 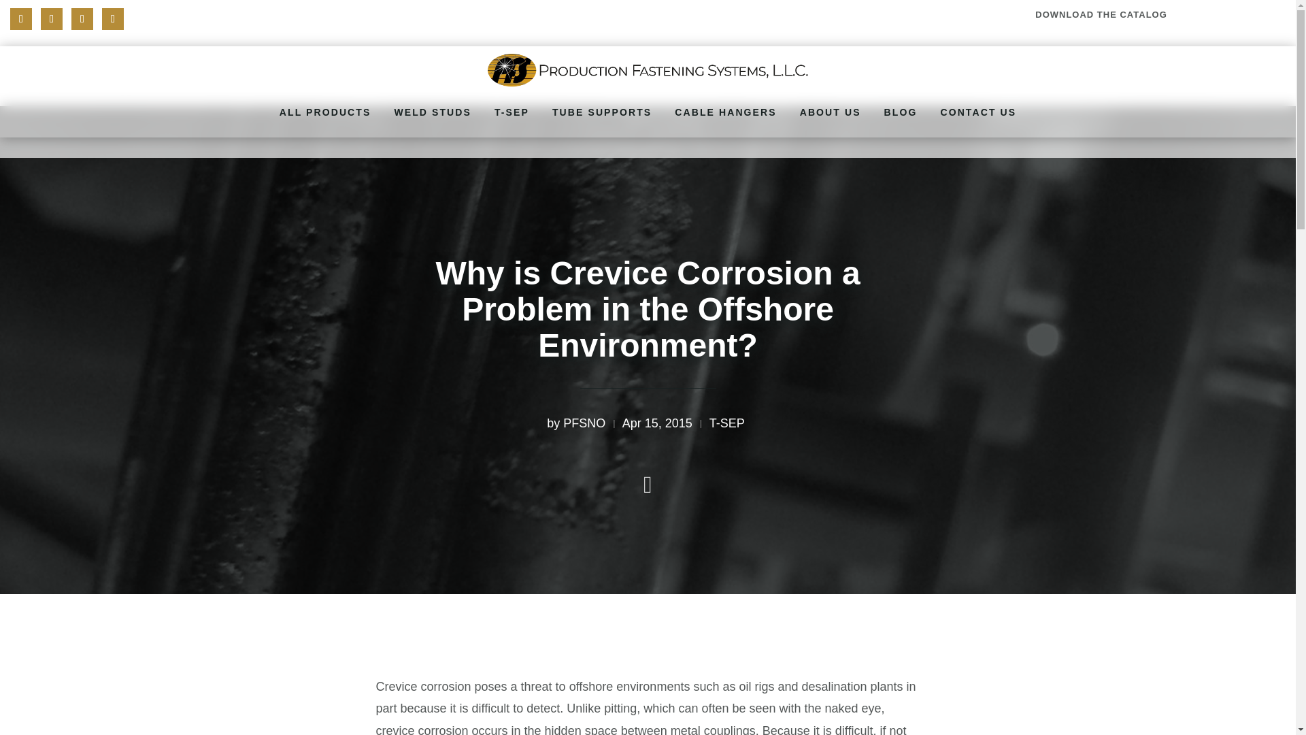 What do you see at coordinates (584, 423) in the screenshot?
I see `Posts by PFSNO` at bounding box center [584, 423].